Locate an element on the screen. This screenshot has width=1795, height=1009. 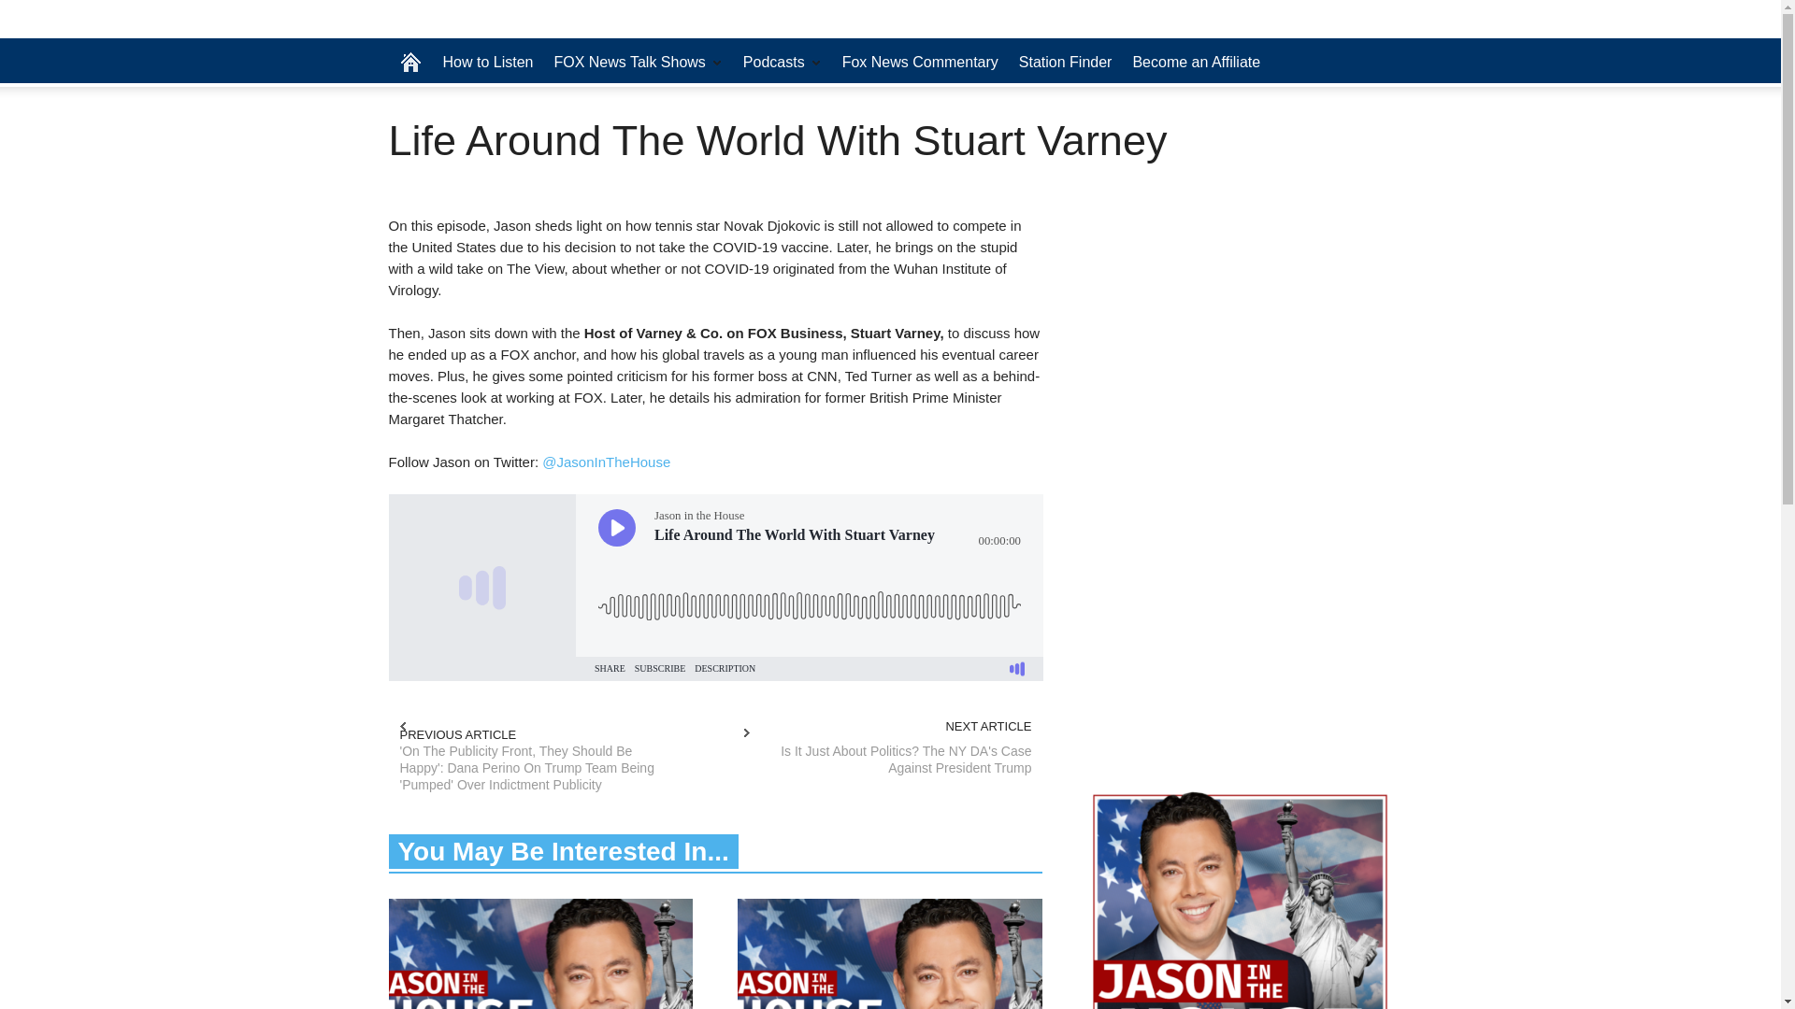
Home Page is located at coordinates (410, 62).